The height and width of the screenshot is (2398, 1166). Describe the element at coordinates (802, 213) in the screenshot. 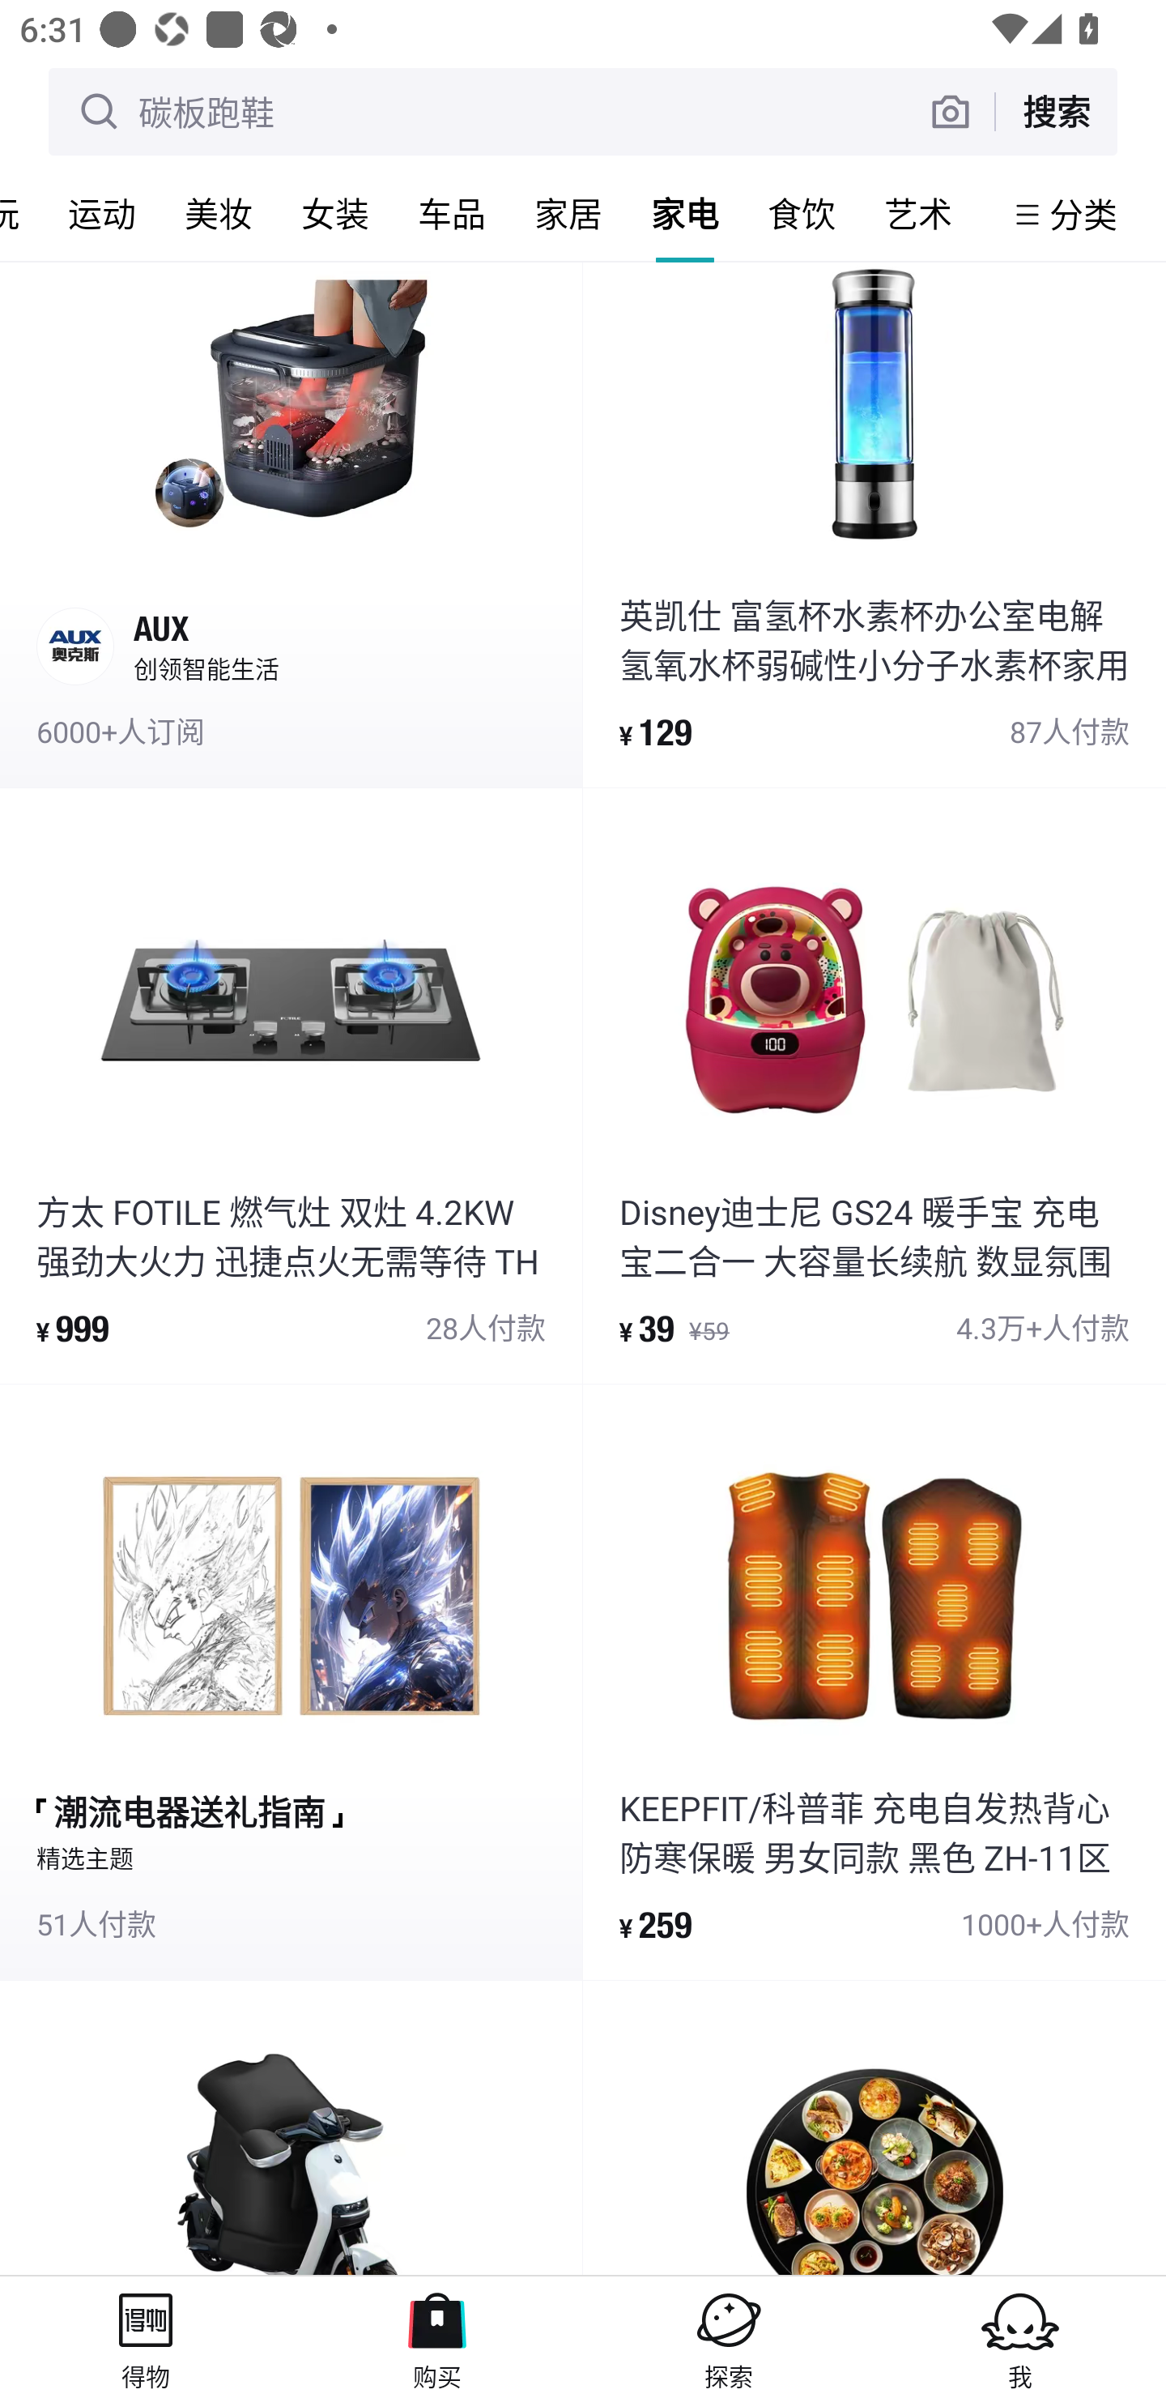

I see `食饮` at that location.